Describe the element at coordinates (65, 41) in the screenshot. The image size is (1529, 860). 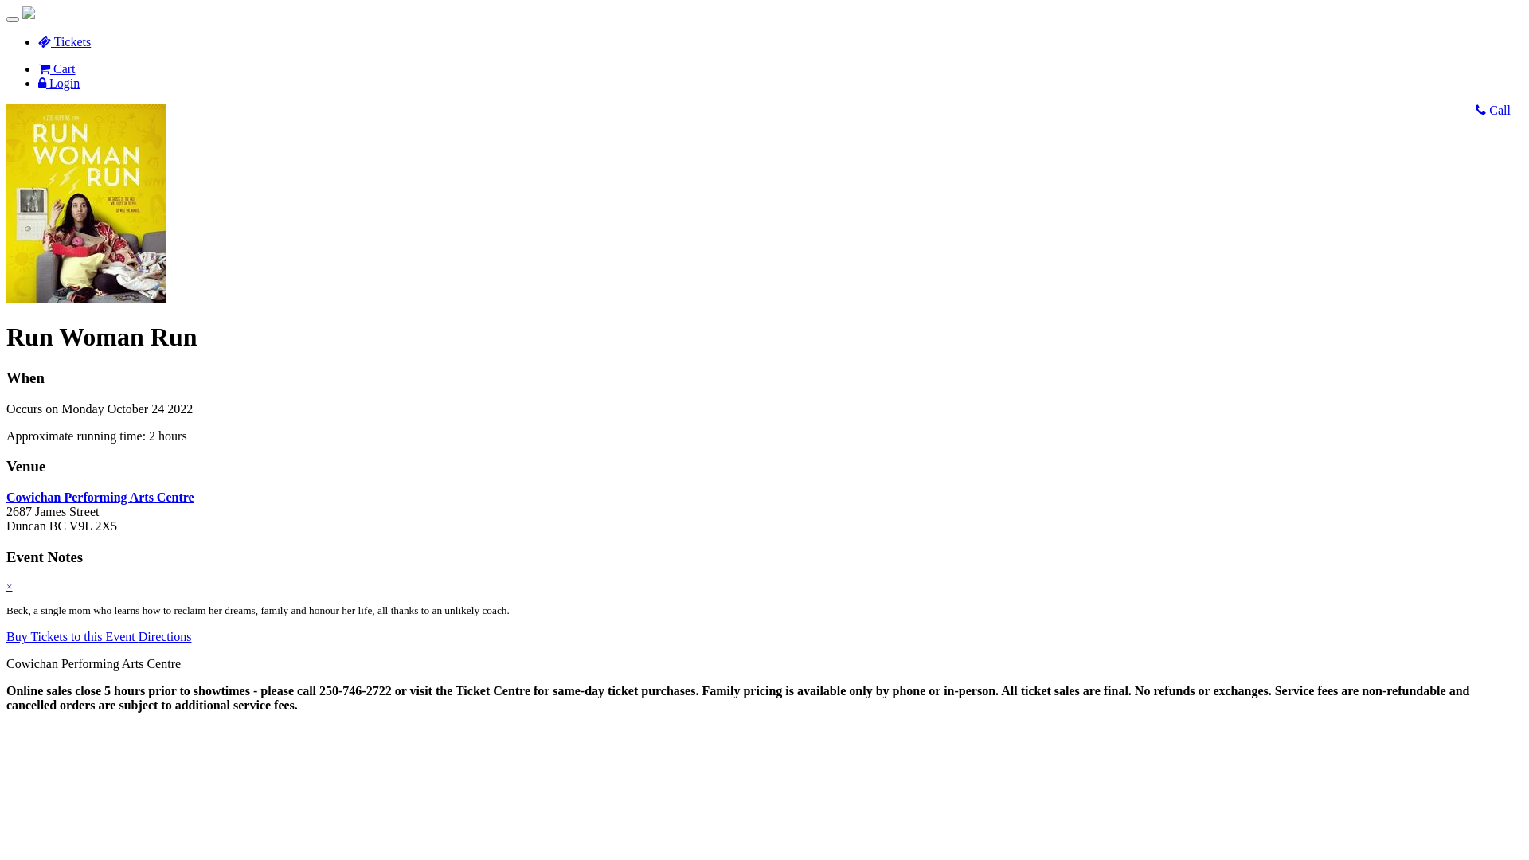
I see `Tickets` at that location.